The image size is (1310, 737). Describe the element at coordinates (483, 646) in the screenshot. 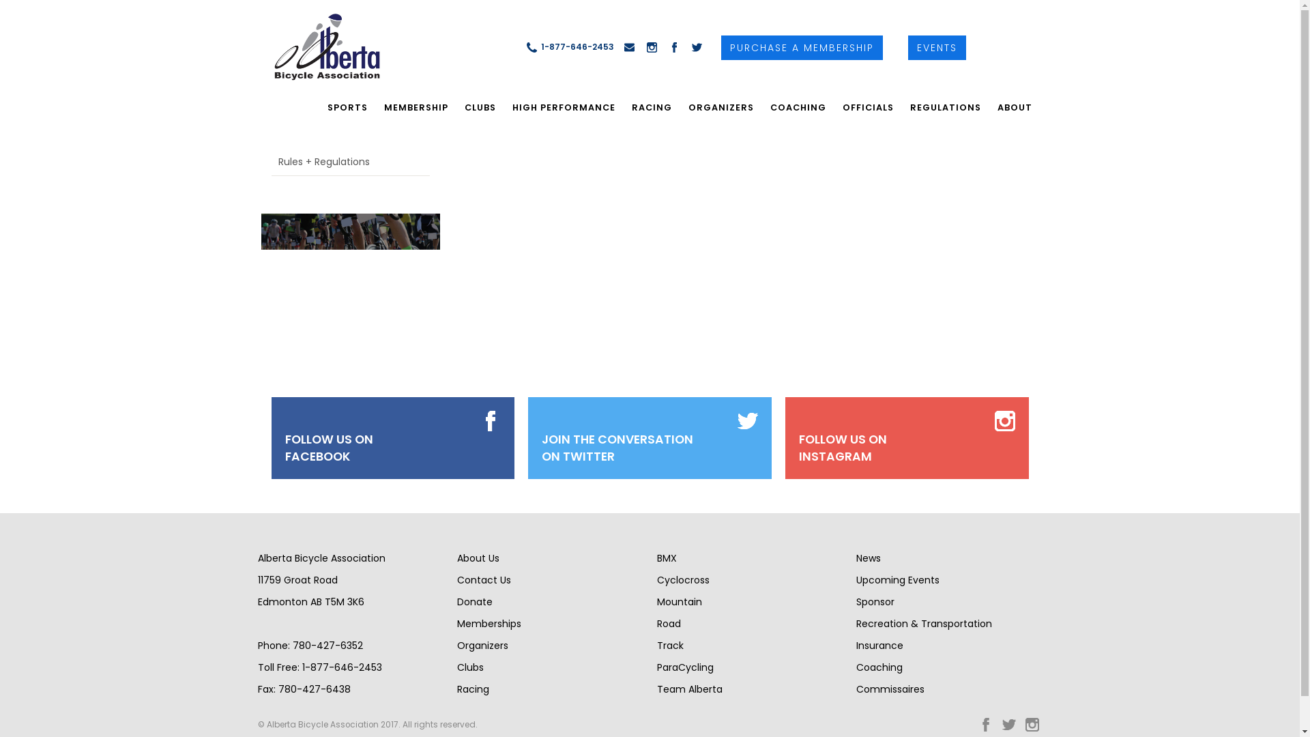

I see `Organizers` at that location.